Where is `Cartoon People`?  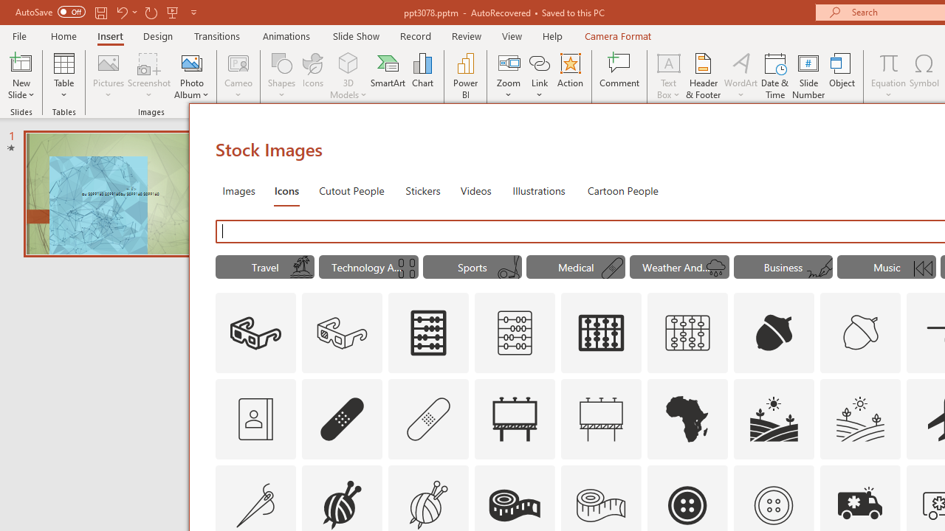 Cartoon People is located at coordinates (622, 190).